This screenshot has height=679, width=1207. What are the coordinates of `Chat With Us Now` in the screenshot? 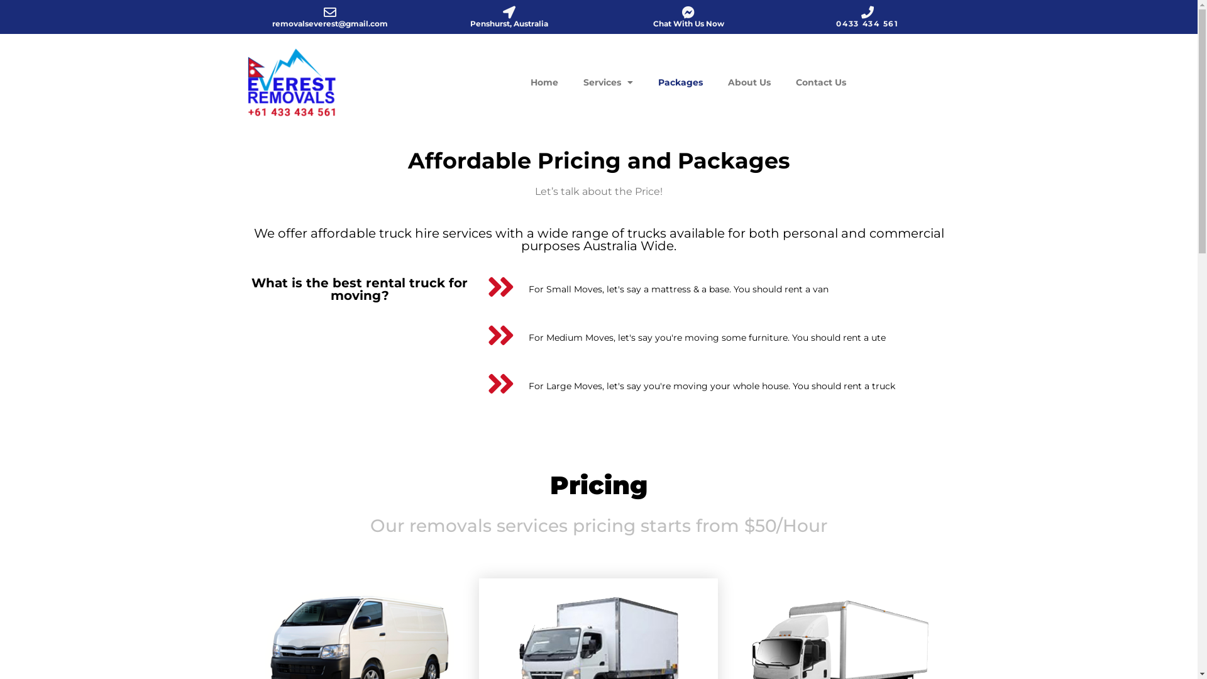 It's located at (688, 24).